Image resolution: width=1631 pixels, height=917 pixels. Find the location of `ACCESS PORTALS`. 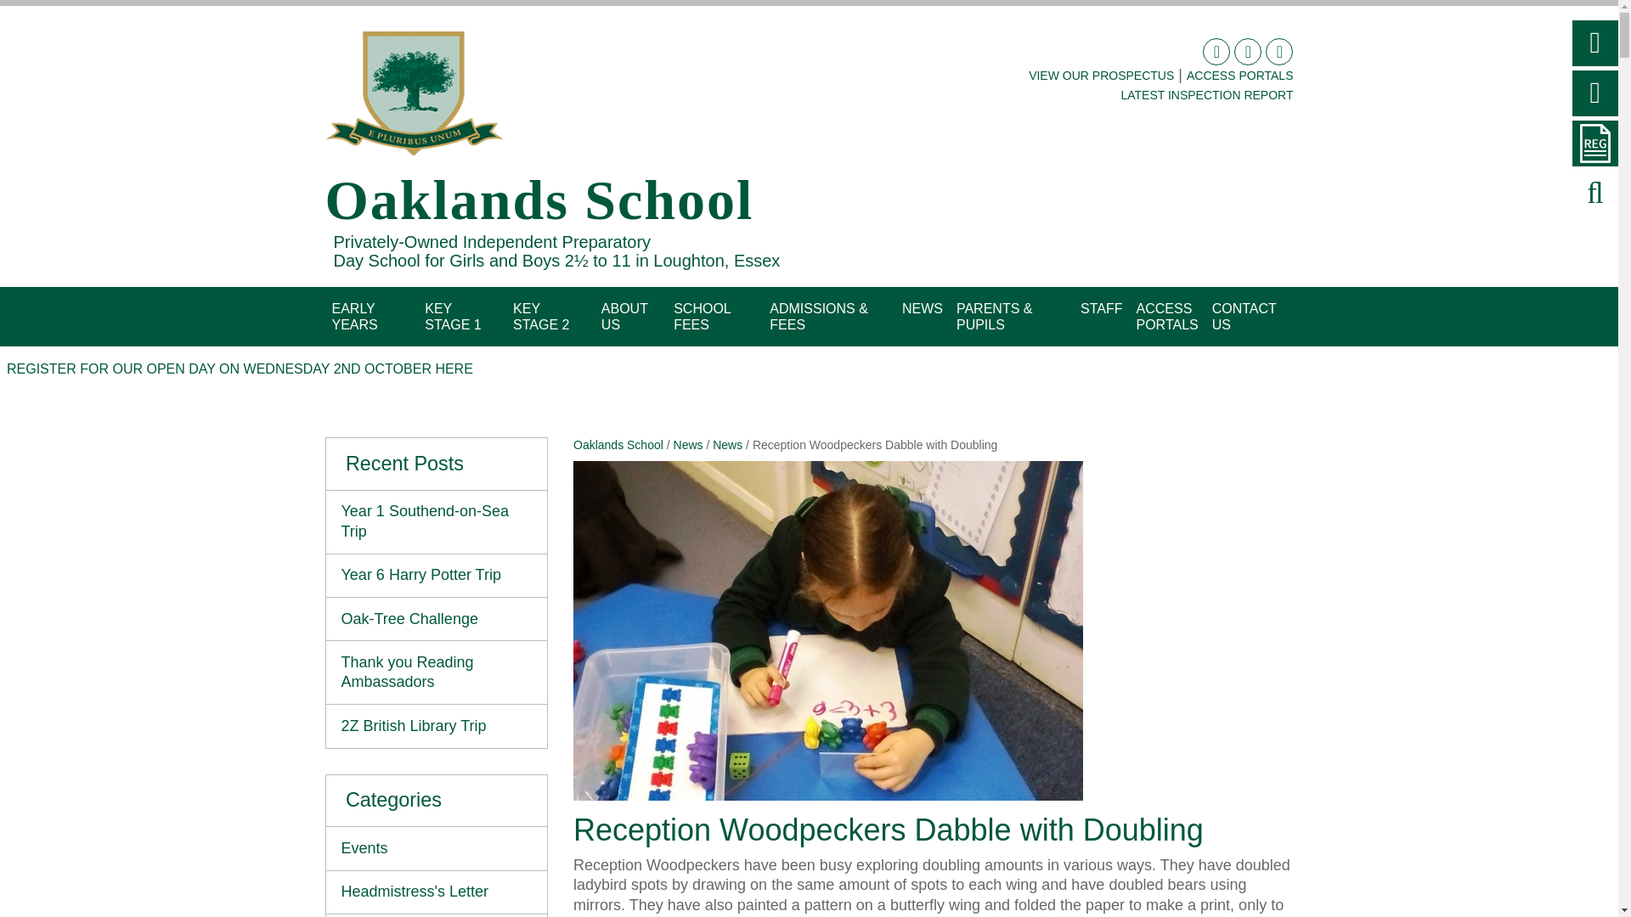

ACCESS PORTALS is located at coordinates (1240, 76).